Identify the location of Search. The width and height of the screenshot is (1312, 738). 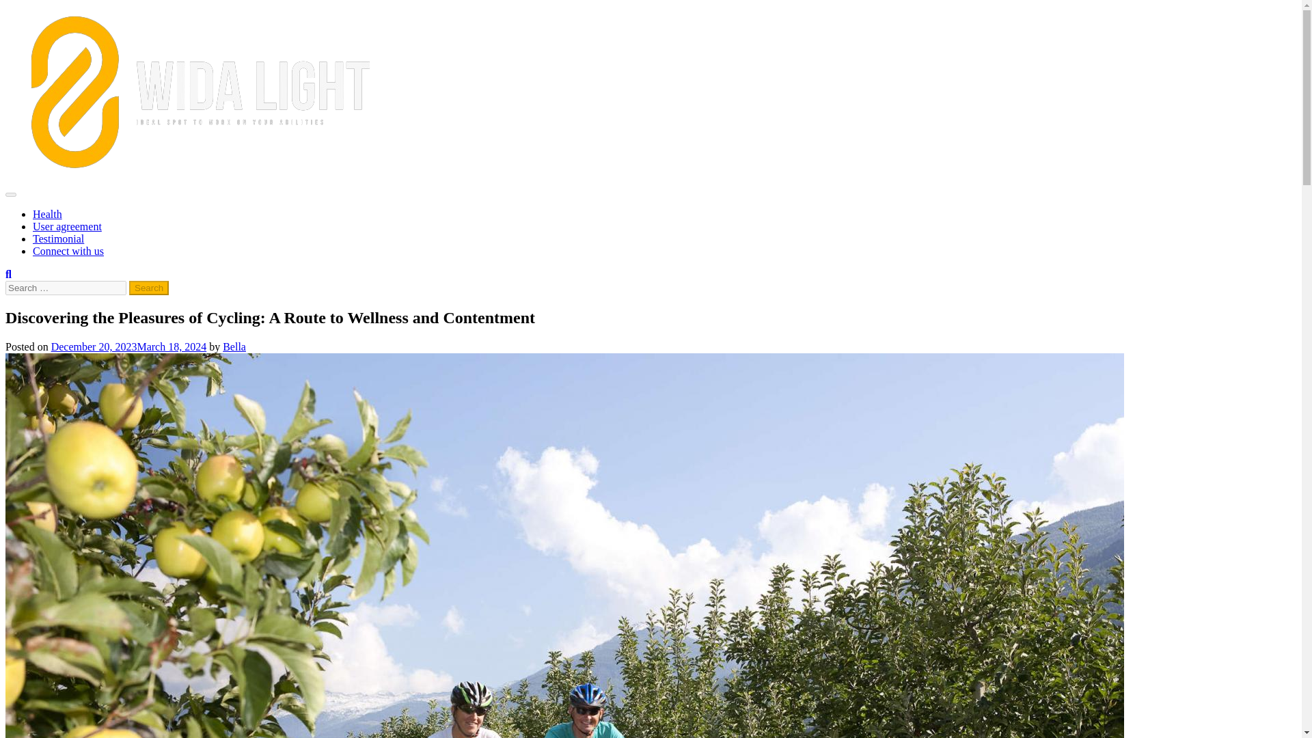
(149, 288).